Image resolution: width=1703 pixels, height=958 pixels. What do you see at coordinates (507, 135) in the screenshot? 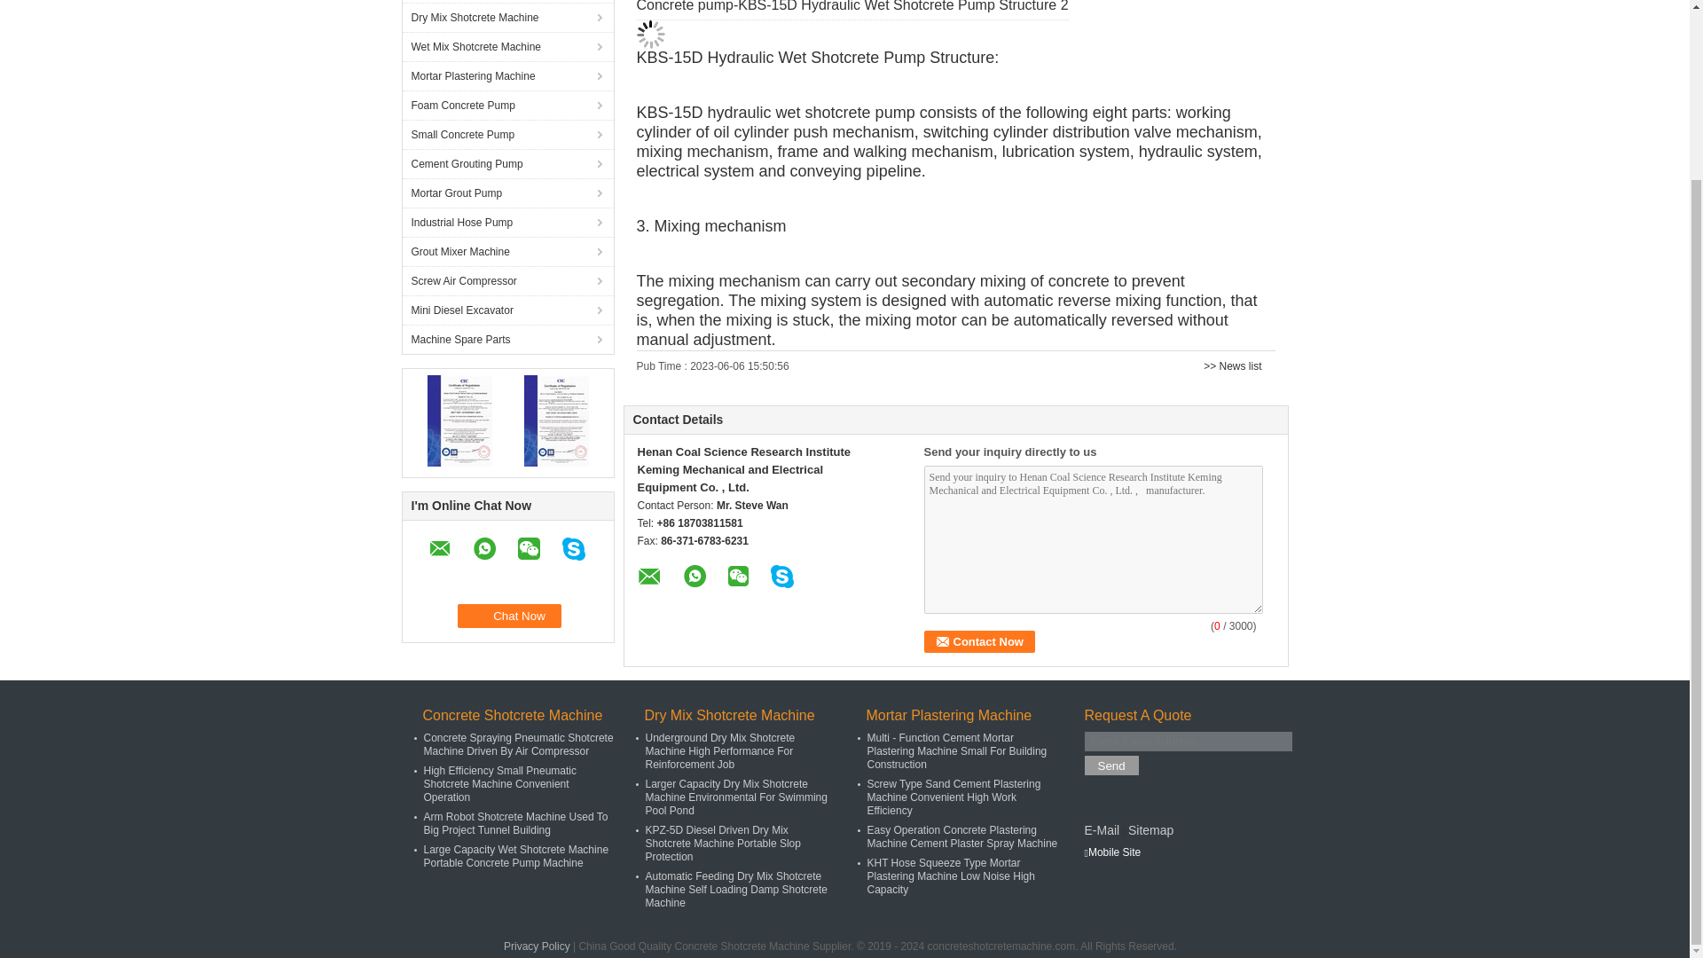
I see `Small Concrete Pump` at bounding box center [507, 135].